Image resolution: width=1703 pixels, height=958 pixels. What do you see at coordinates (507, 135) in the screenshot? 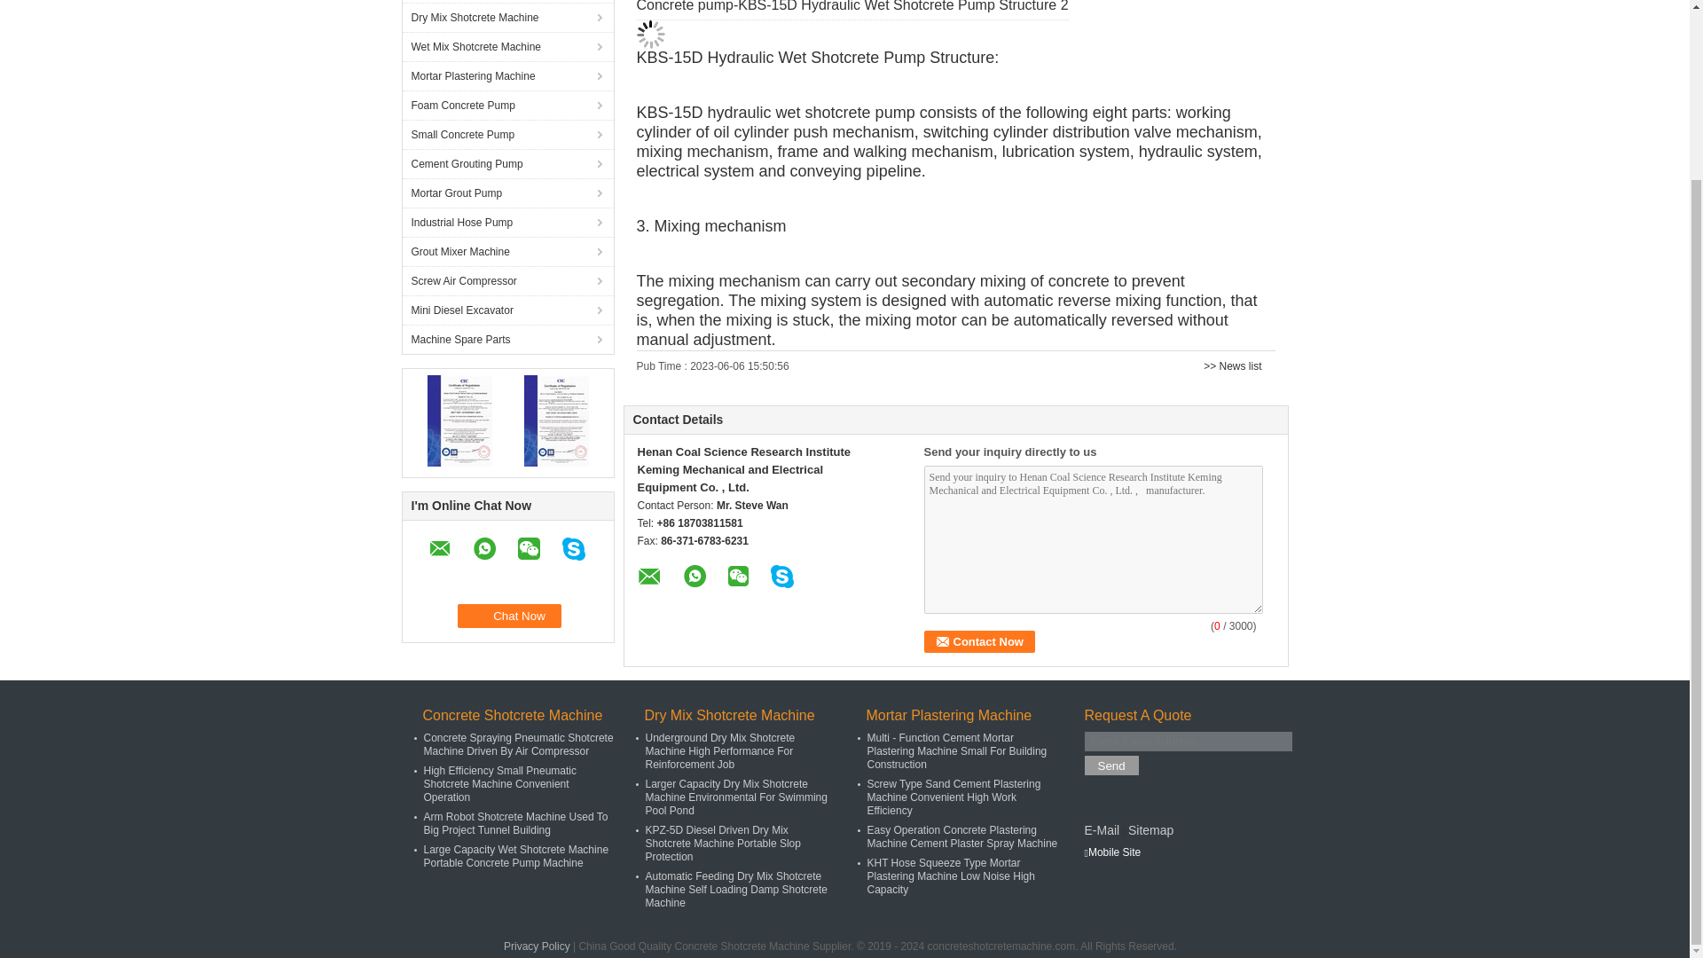
I see `Small Concrete Pump` at bounding box center [507, 135].